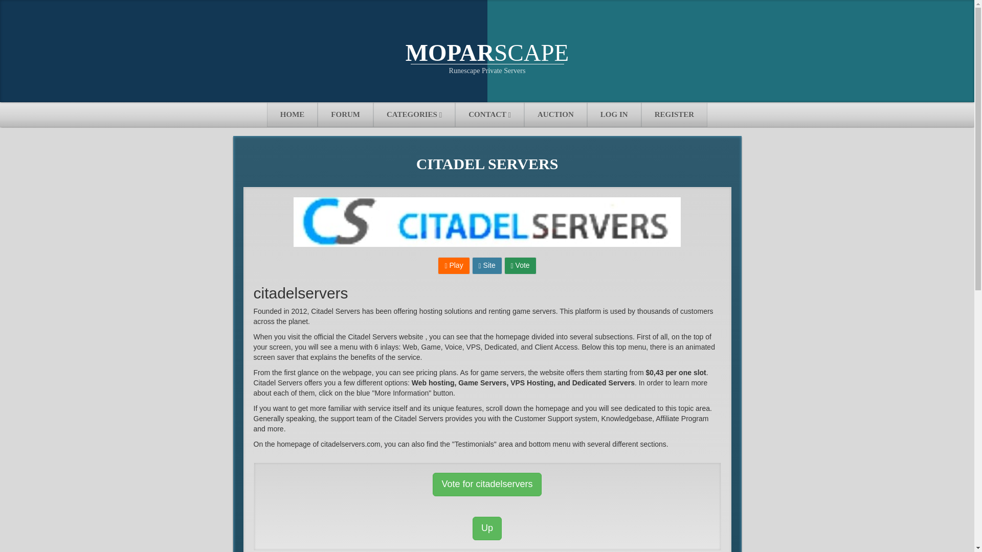  Describe the element at coordinates (414, 114) in the screenshot. I see `CATEGORIES` at that location.